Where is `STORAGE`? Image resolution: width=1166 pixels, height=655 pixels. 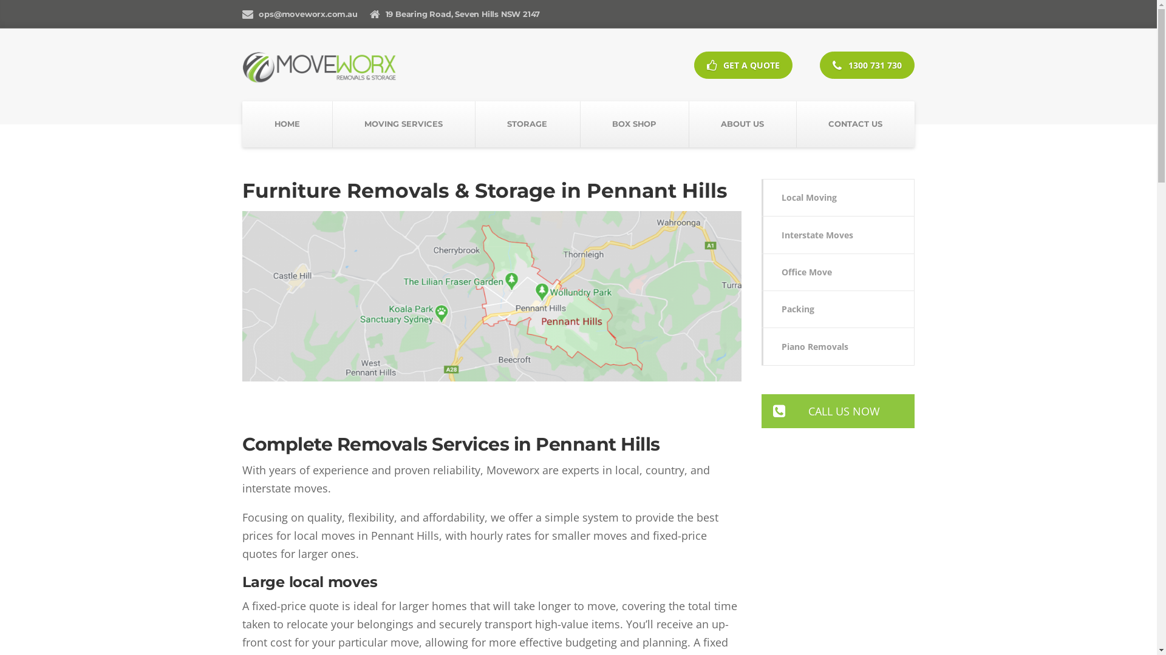 STORAGE is located at coordinates (527, 124).